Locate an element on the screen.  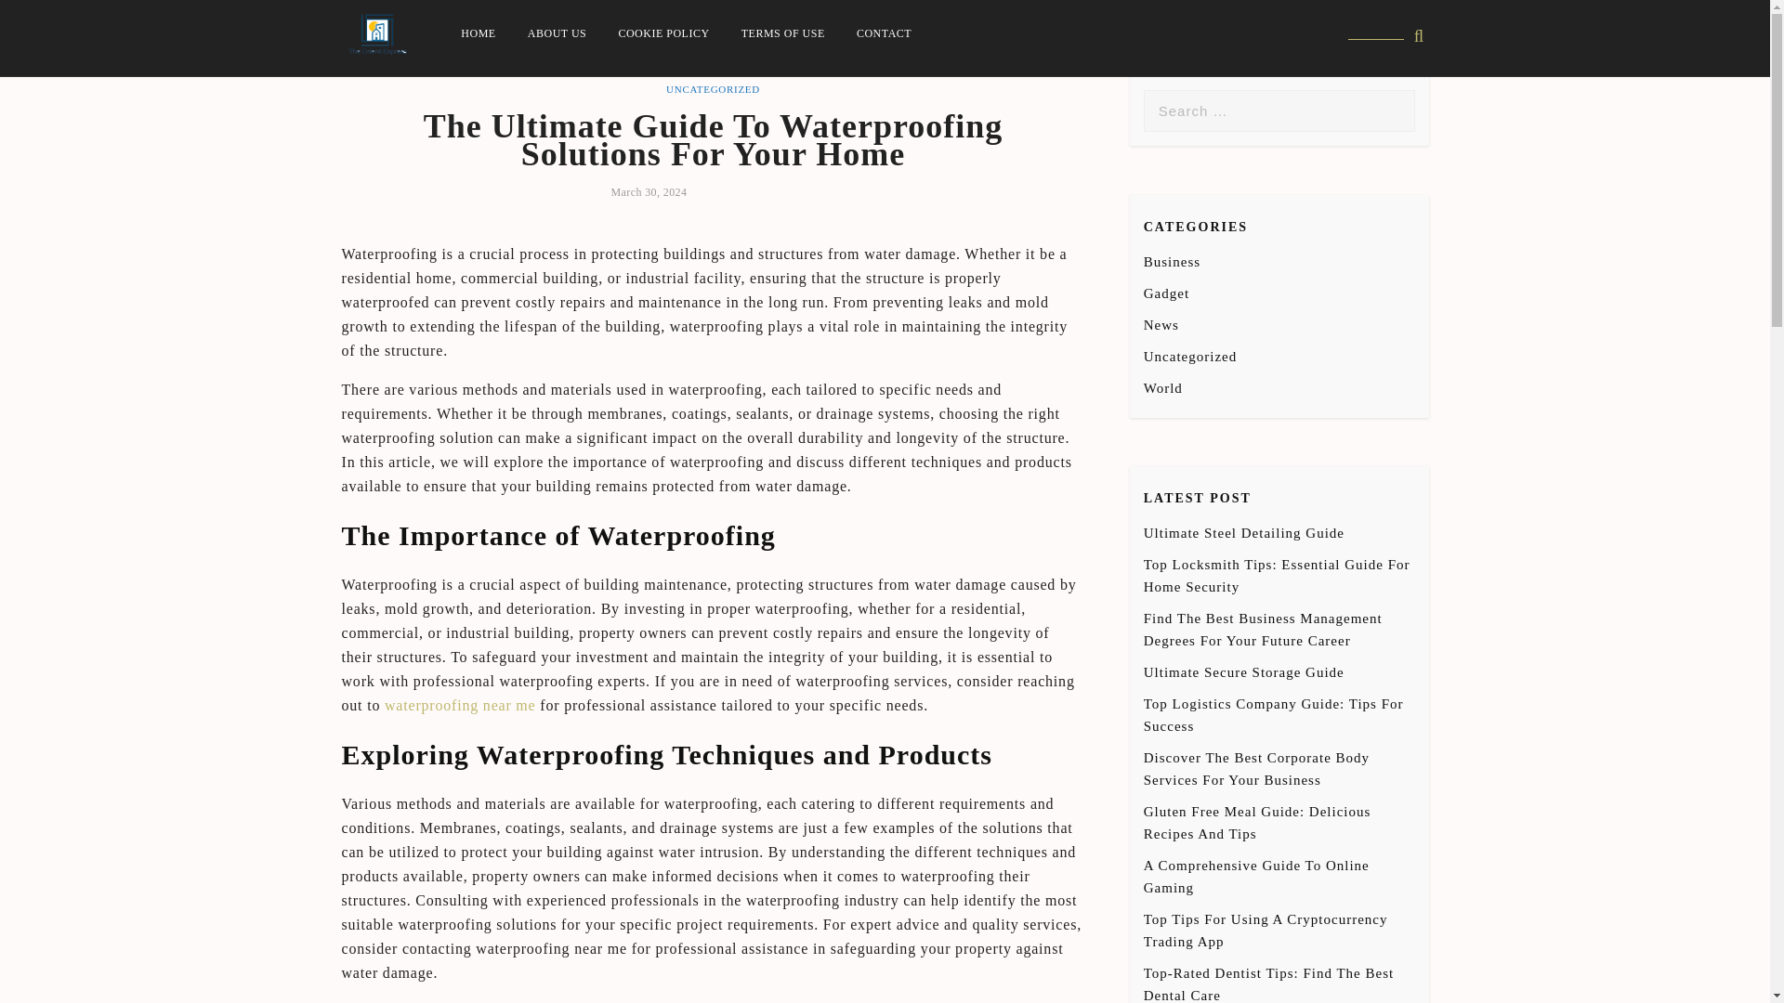
Gadget is located at coordinates (1166, 293).